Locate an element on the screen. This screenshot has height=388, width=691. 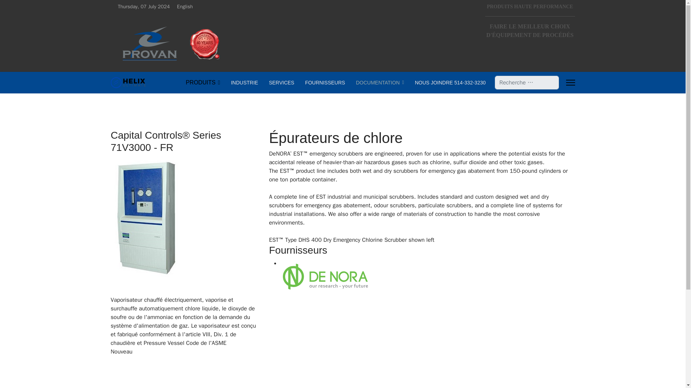
English is located at coordinates (186, 6).